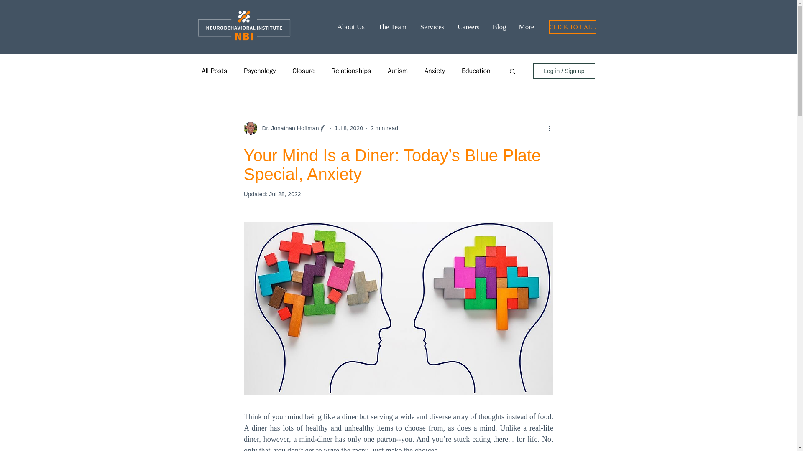 The image size is (803, 451). Describe the element at coordinates (348, 128) in the screenshot. I see `Jul 8, 2020` at that location.